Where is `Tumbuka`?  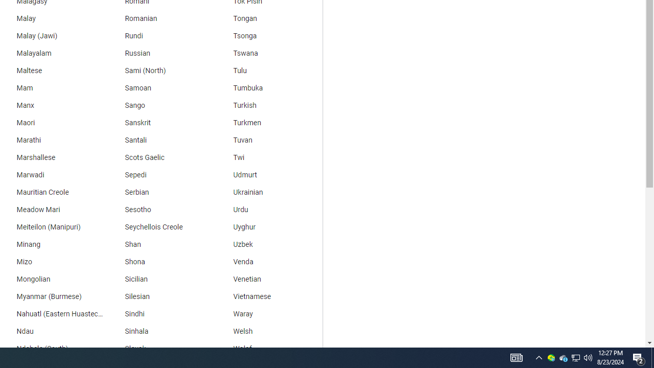
Tumbuka is located at coordinates (268, 88).